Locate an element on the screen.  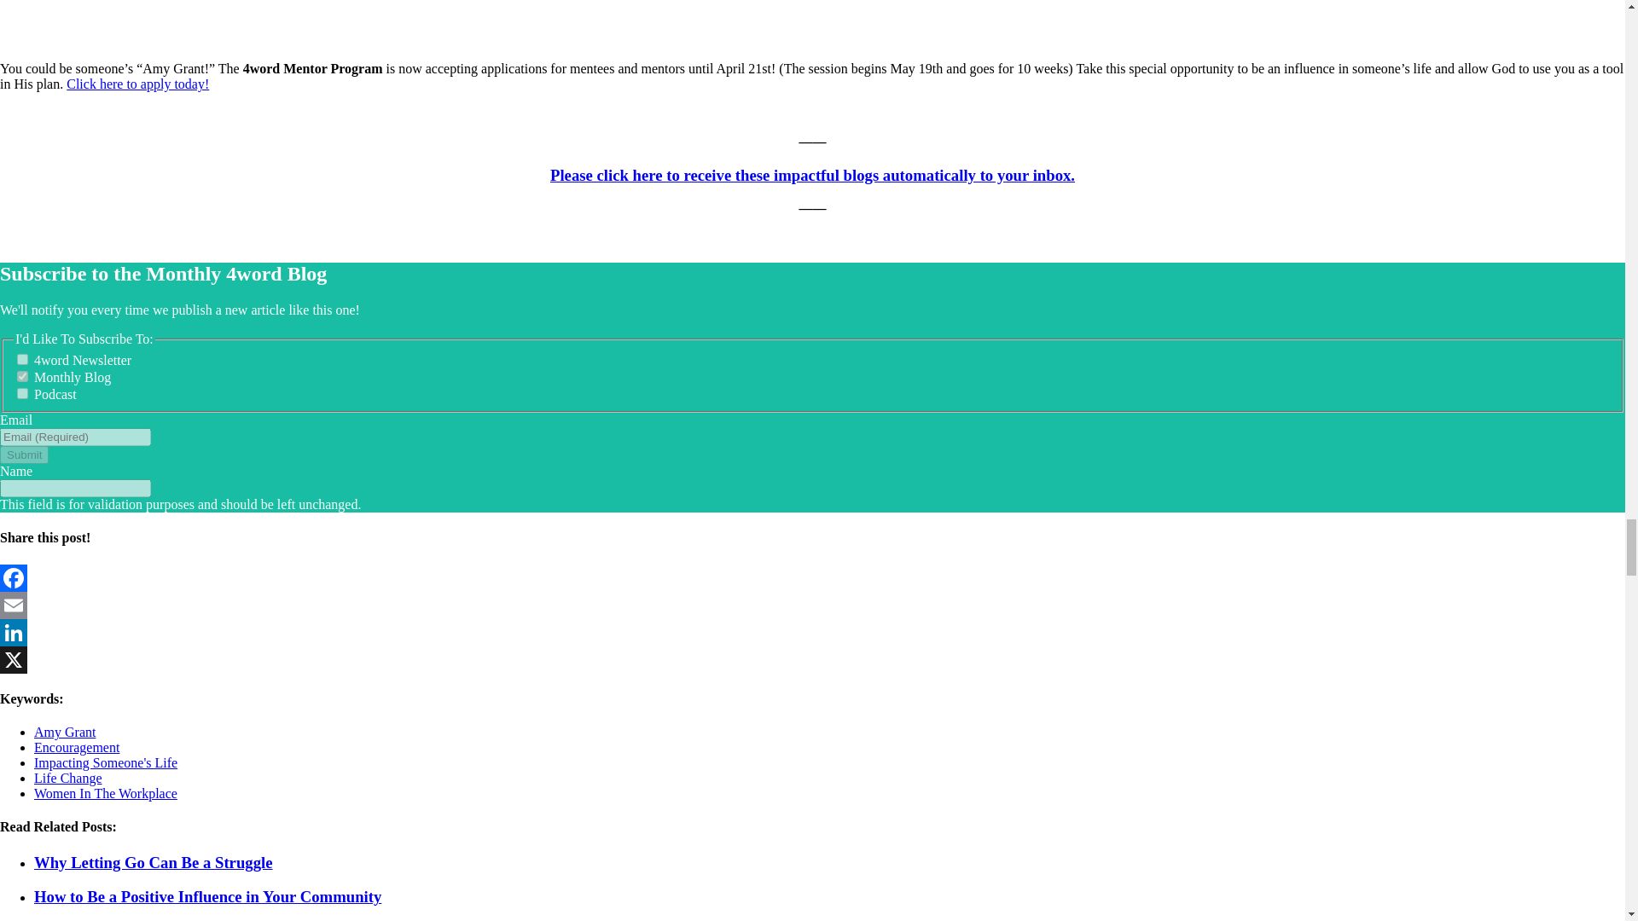
friday-faves is located at coordinates (22, 358).